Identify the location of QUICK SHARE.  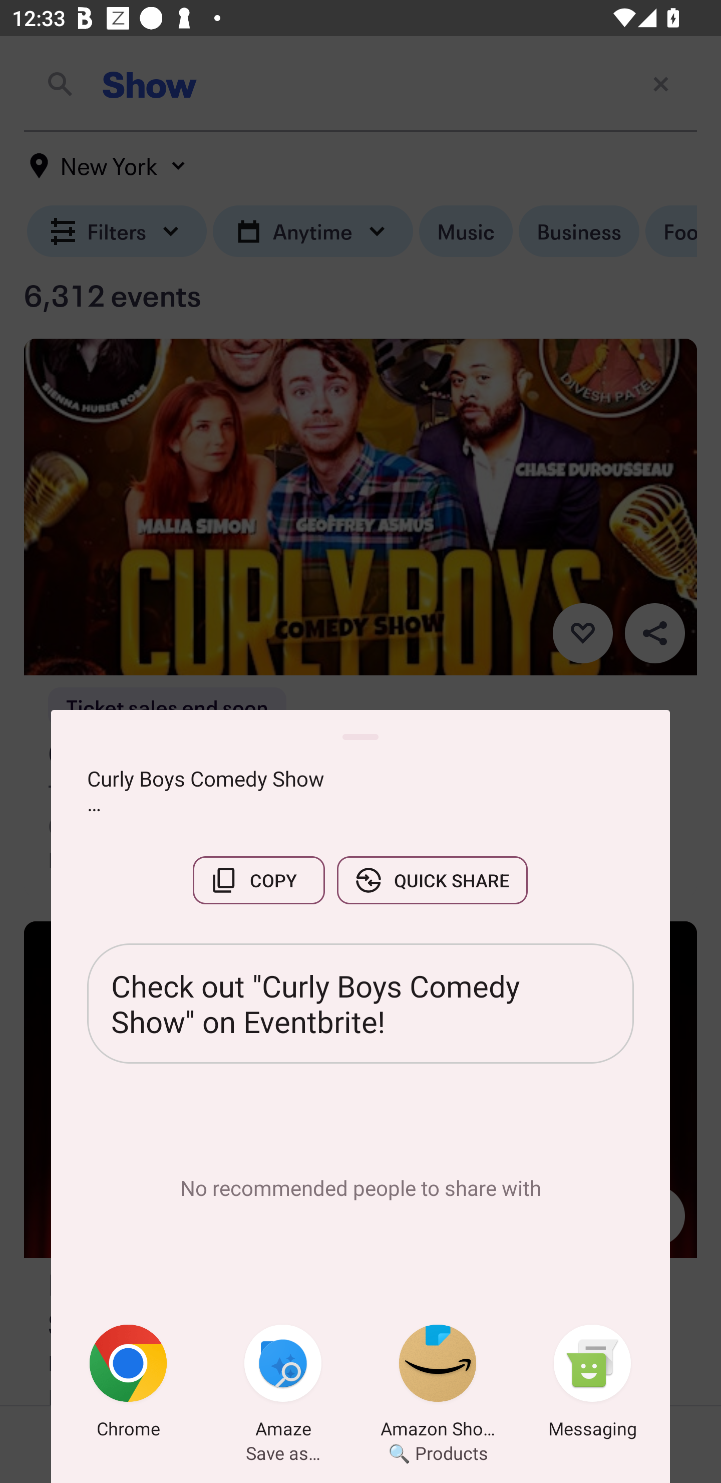
(432, 880).